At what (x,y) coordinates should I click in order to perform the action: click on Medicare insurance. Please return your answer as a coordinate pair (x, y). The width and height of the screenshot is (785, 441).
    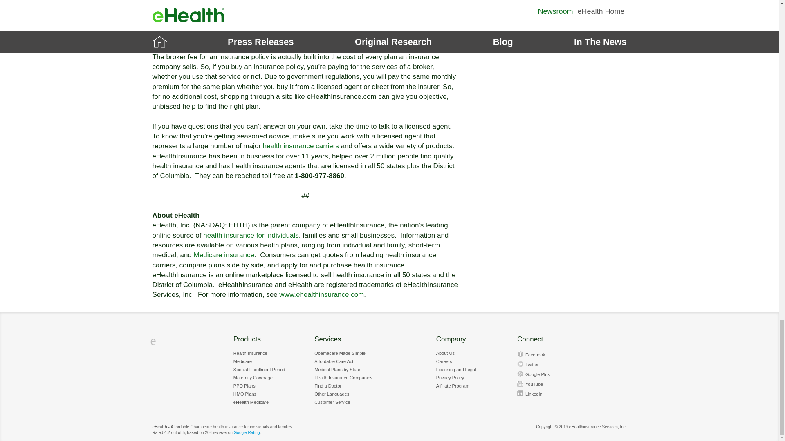
    Looking at the image, I should click on (224, 255).